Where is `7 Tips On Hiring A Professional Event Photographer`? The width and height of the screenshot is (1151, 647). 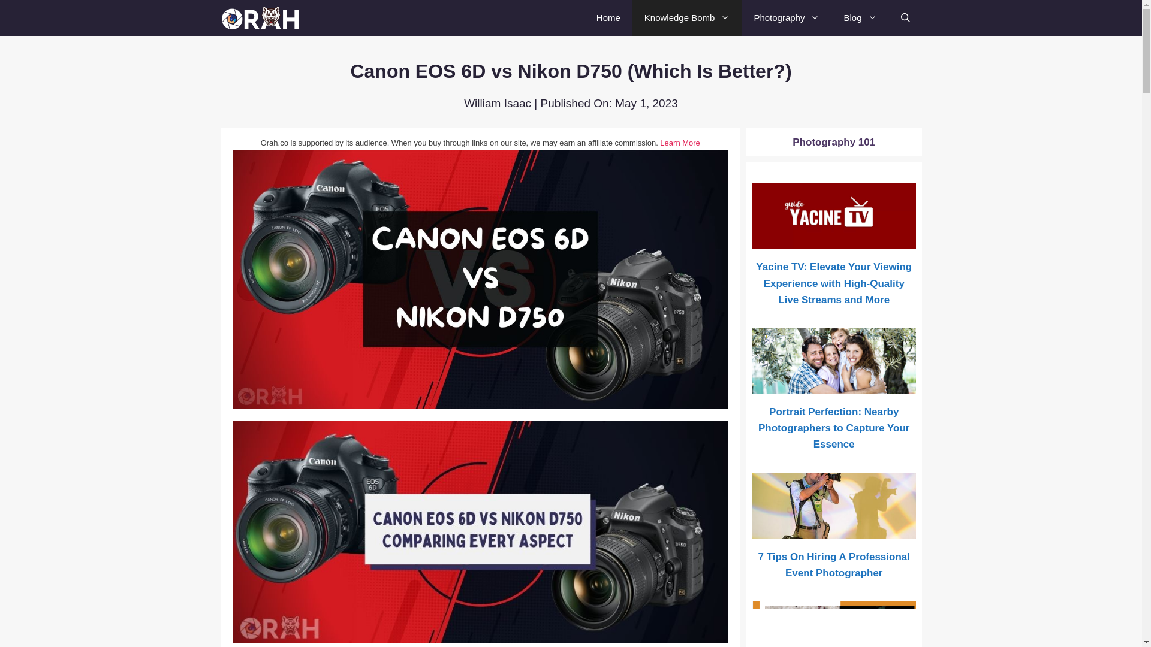
7 Tips On Hiring A Professional Event Photographer is located at coordinates (834, 497).